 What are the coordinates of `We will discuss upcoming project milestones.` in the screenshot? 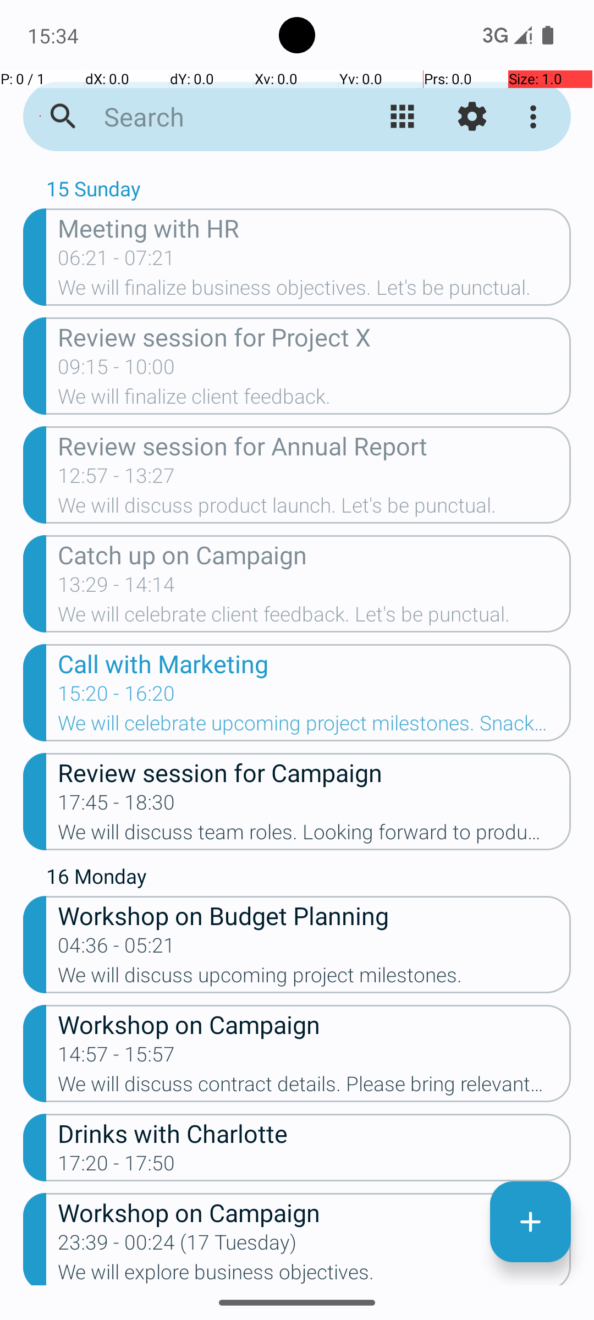 It's located at (315, 978).